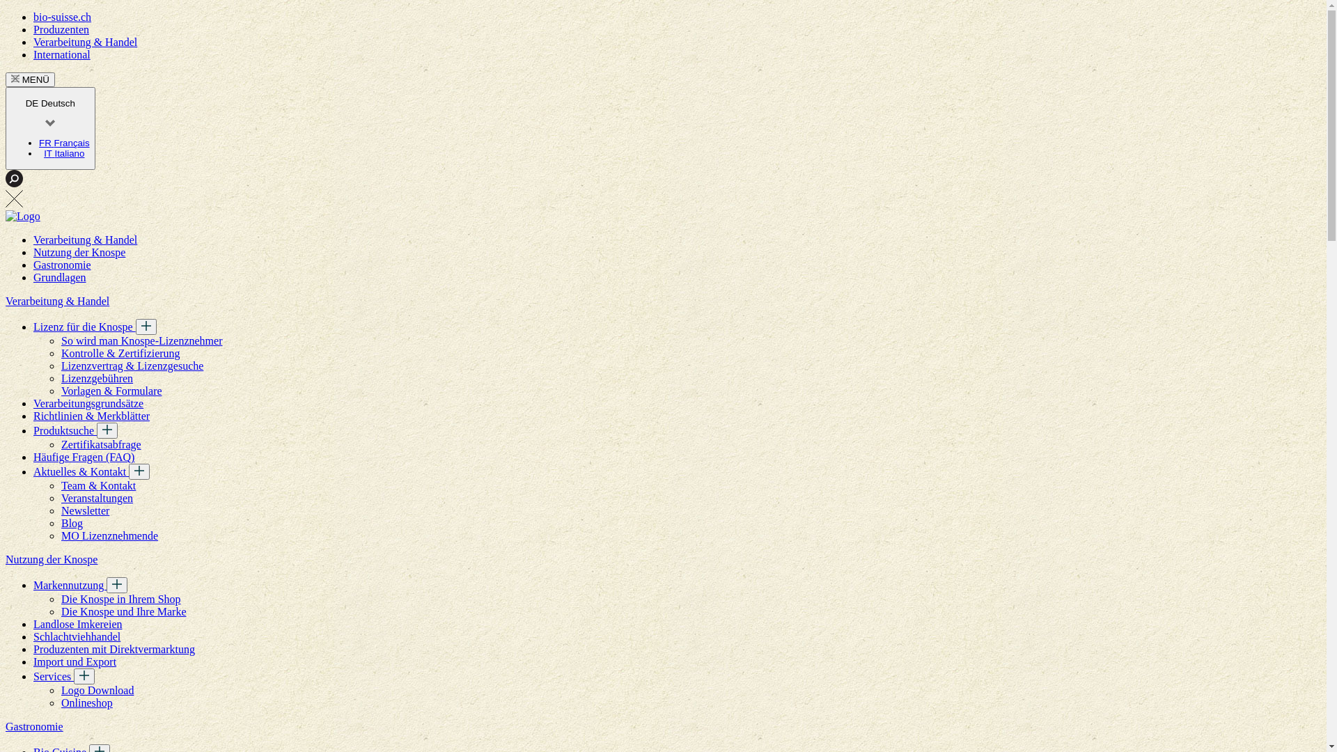  Describe the element at coordinates (111, 391) in the screenshot. I see `Vorlagen & Formulare` at that location.